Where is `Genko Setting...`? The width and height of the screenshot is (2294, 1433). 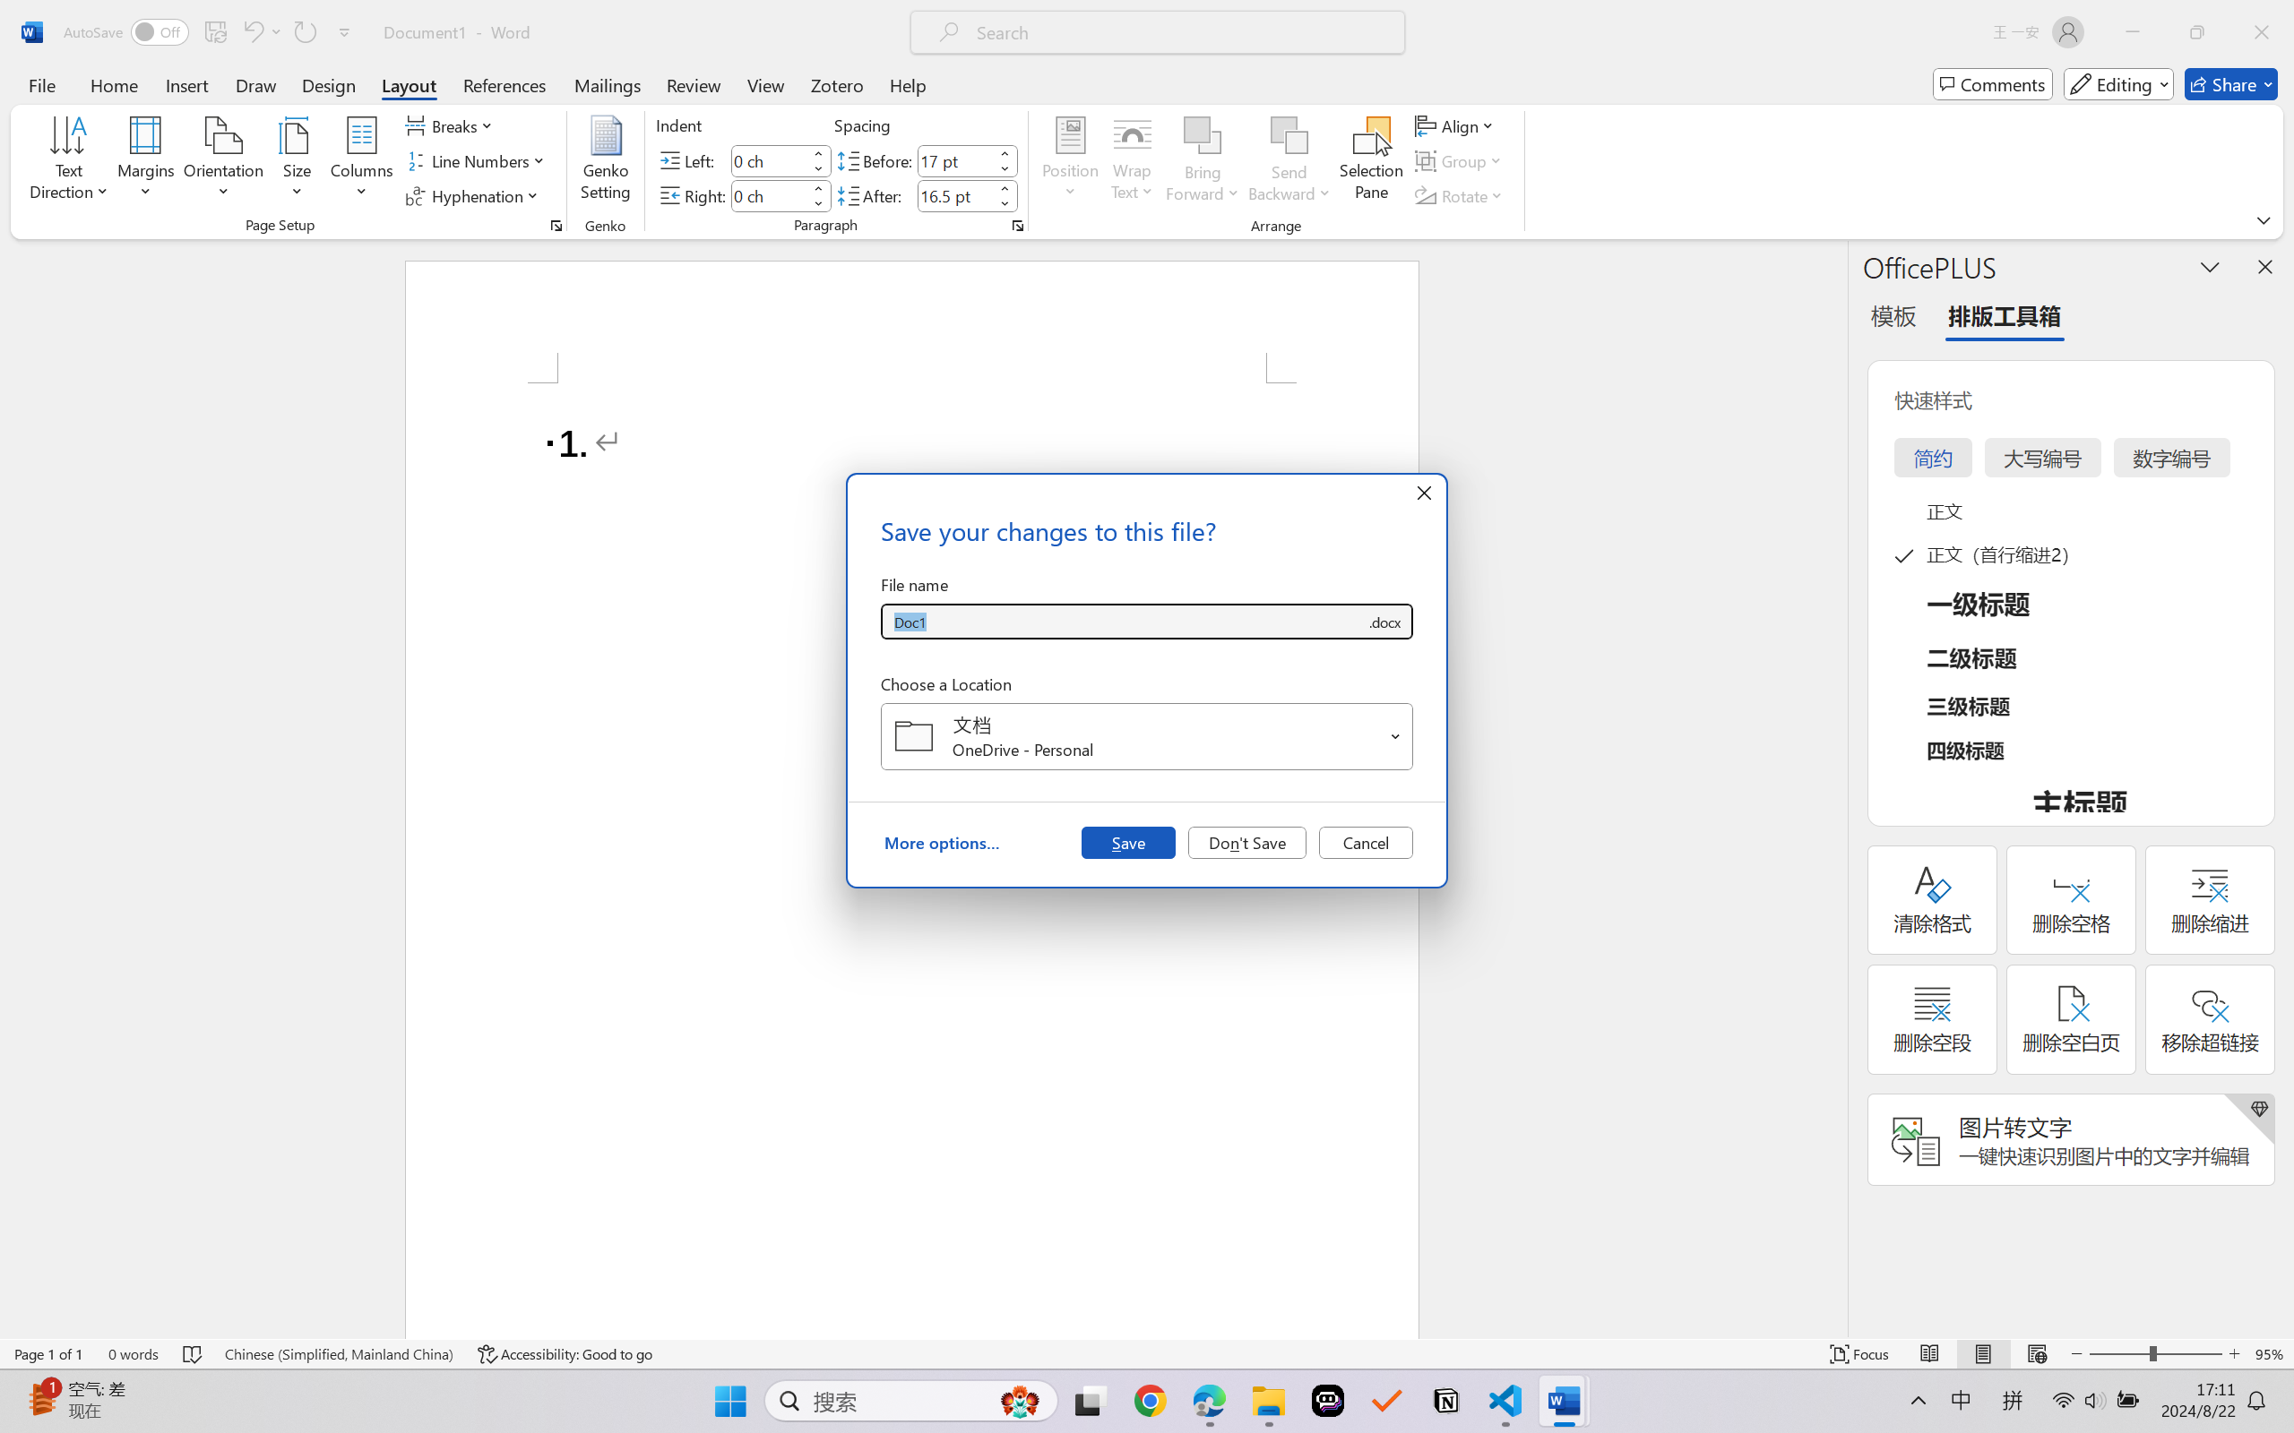 Genko Setting... is located at coordinates (607, 161).